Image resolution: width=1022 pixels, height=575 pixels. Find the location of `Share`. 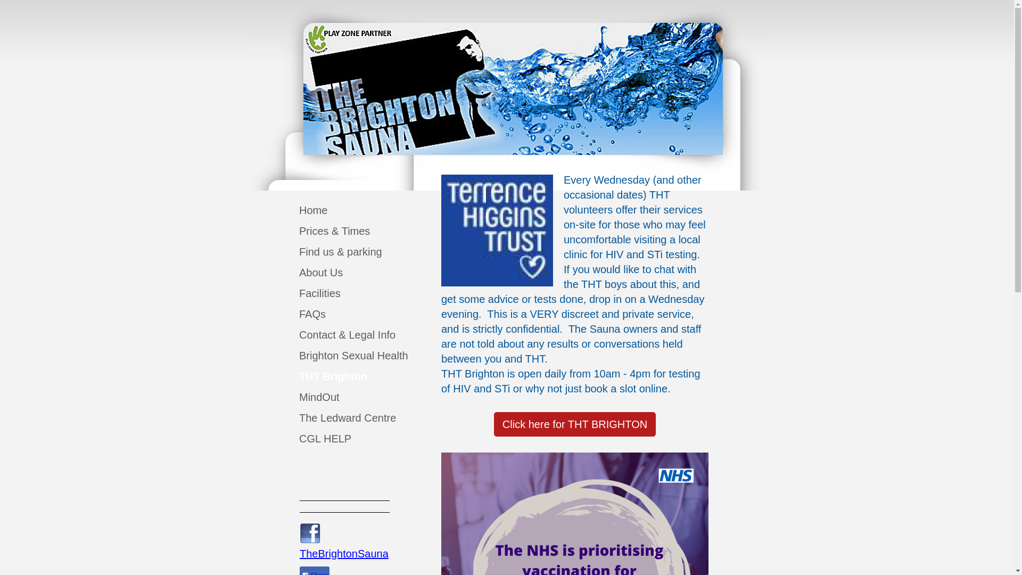

Share is located at coordinates (314, 571).